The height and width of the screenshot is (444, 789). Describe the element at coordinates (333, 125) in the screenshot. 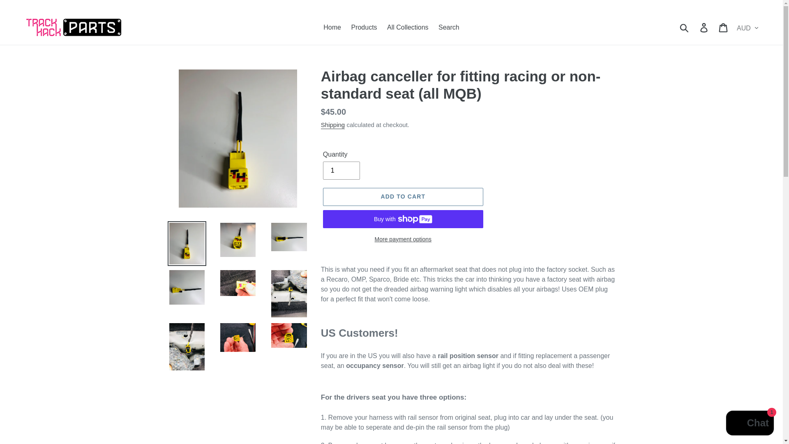

I see `Shipping` at that location.